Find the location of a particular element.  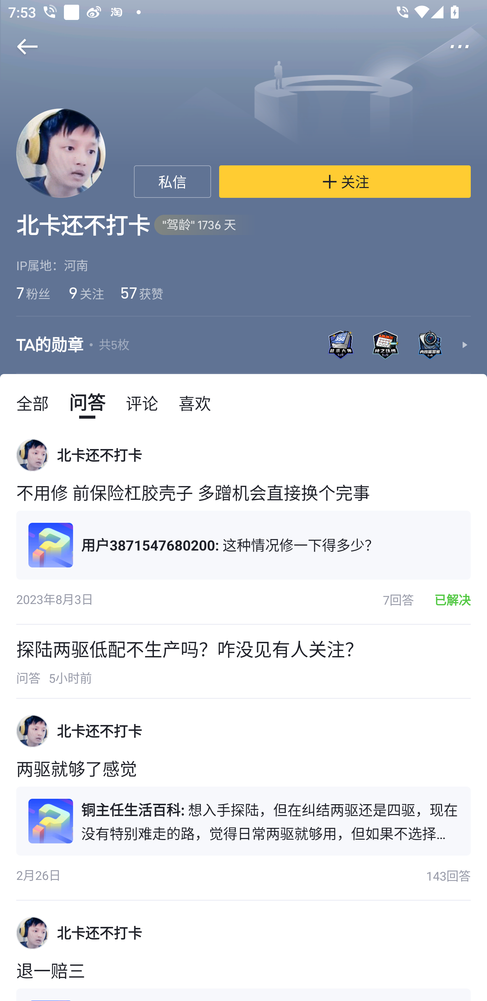

退一赔三 is located at coordinates (243, 973).